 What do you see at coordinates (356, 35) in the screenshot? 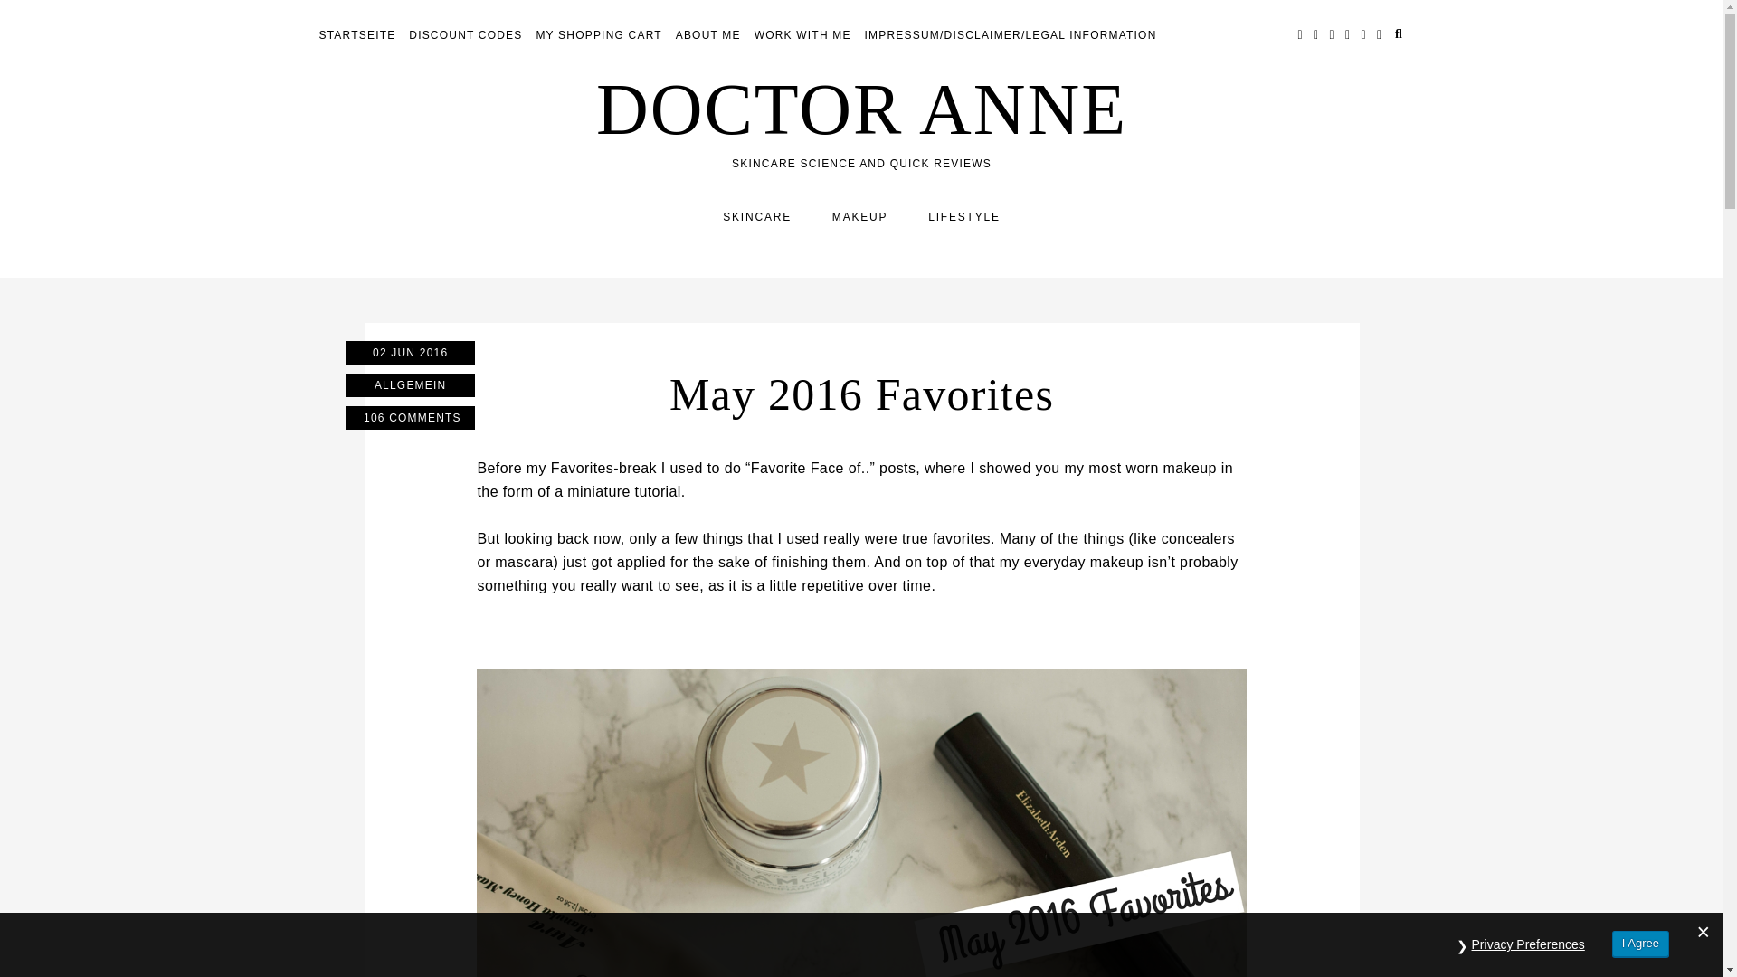
I see `STARTSEITE` at bounding box center [356, 35].